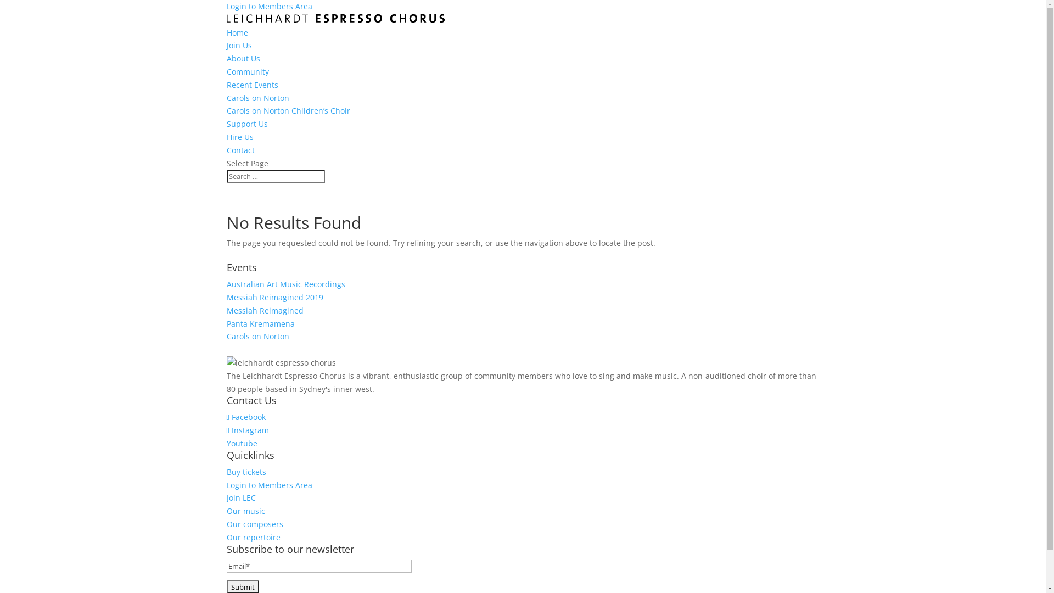 Image resolution: width=1054 pixels, height=593 pixels. I want to click on Panta Kremamena, so click(260, 324).